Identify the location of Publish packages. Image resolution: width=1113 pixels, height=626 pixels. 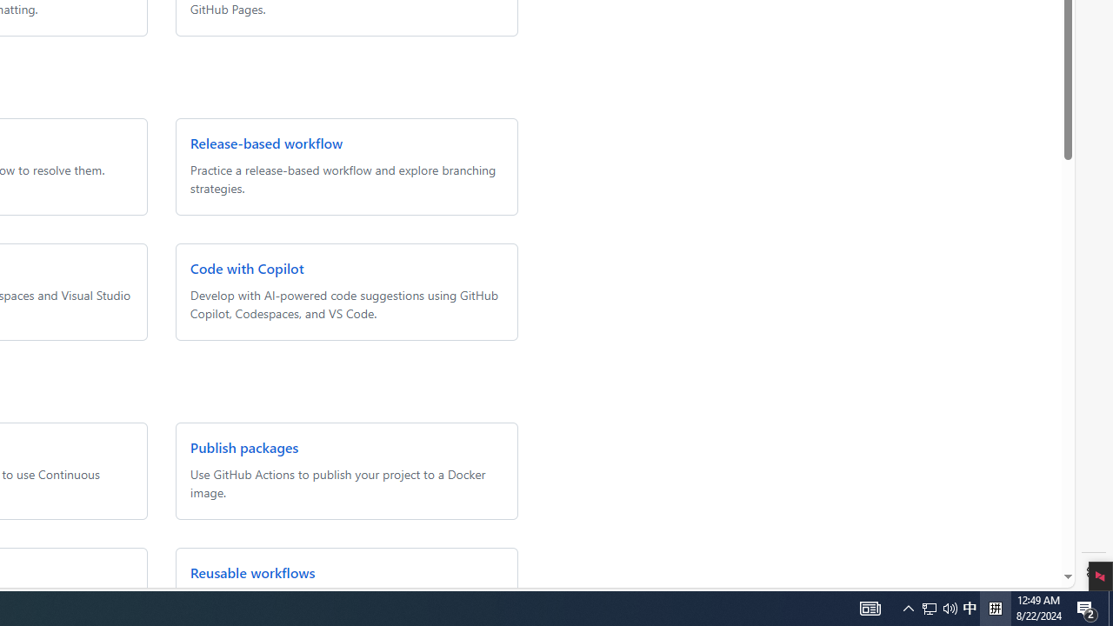
(243, 447).